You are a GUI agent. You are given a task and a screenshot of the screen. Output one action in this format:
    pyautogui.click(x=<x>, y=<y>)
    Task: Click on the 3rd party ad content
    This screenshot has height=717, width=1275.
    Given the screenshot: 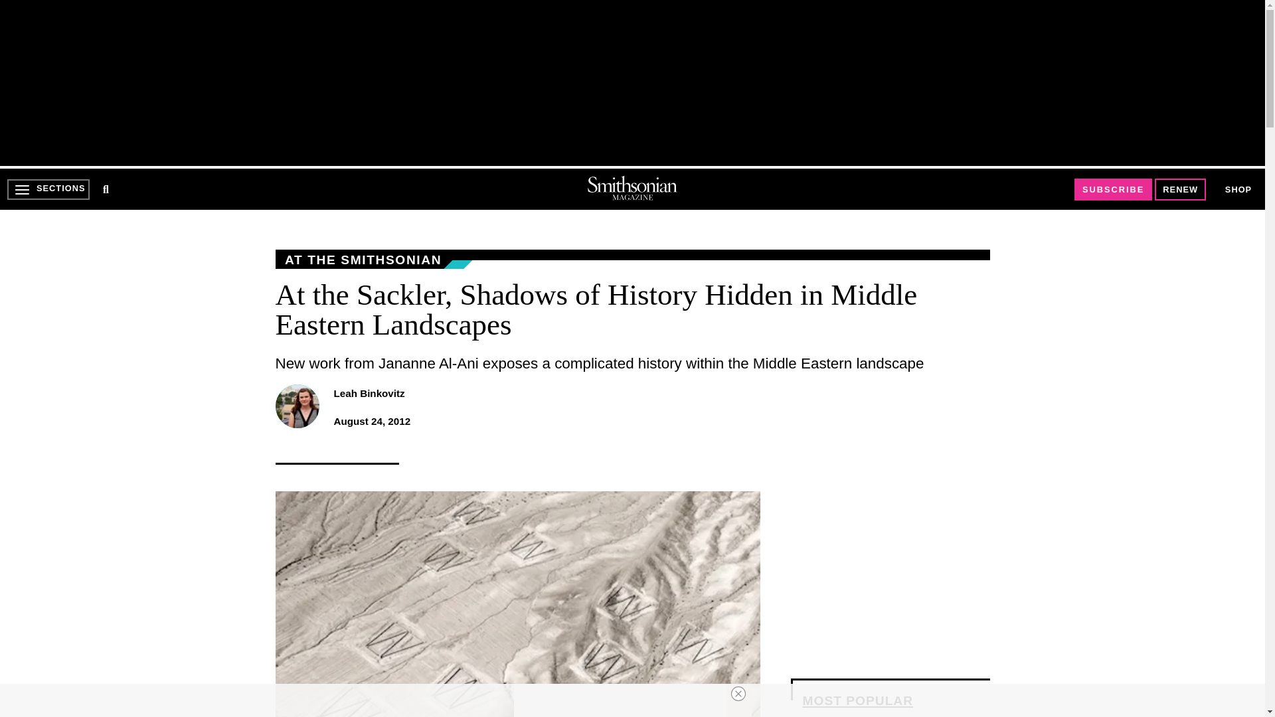 What is the action you would take?
    pyautogui.click(x=632, y=82)
    